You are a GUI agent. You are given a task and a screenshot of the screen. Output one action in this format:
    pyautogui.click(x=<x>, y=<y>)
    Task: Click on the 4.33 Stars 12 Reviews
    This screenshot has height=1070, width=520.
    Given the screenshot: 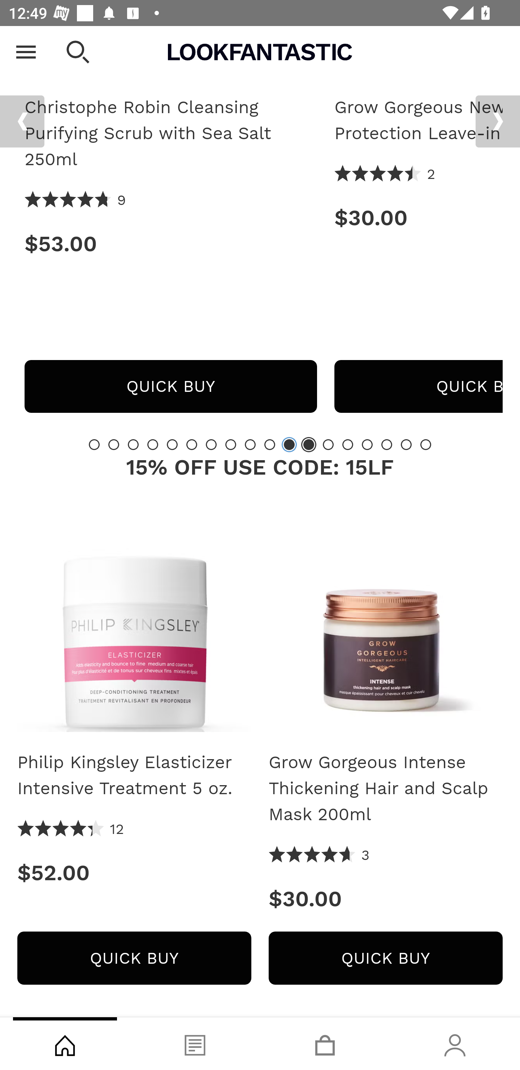 What is the action you would take?
    pyautogui.click(x=71, y=830)
    